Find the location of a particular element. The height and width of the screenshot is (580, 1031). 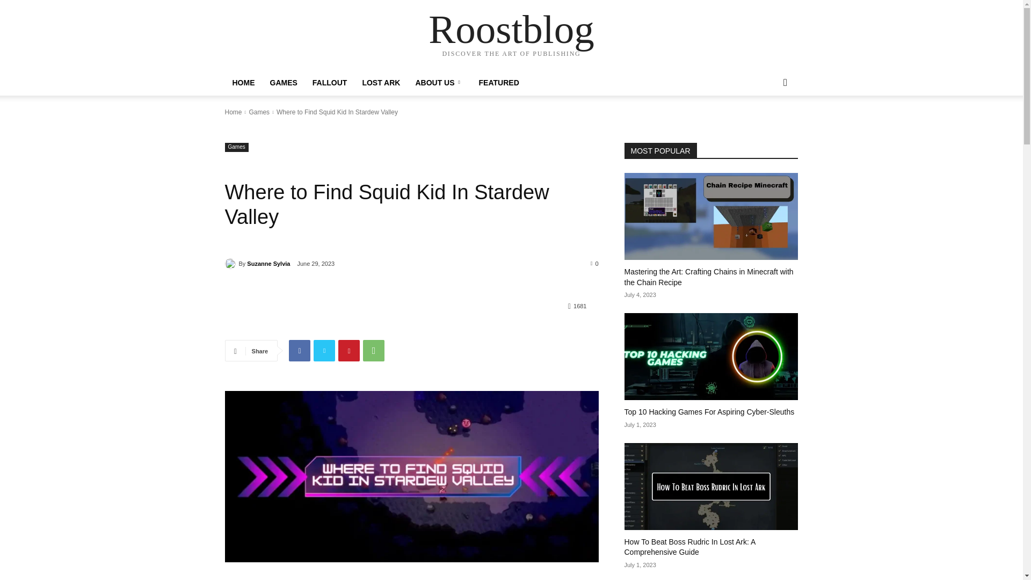

WhatsApp is located at coordinates (374, 350).